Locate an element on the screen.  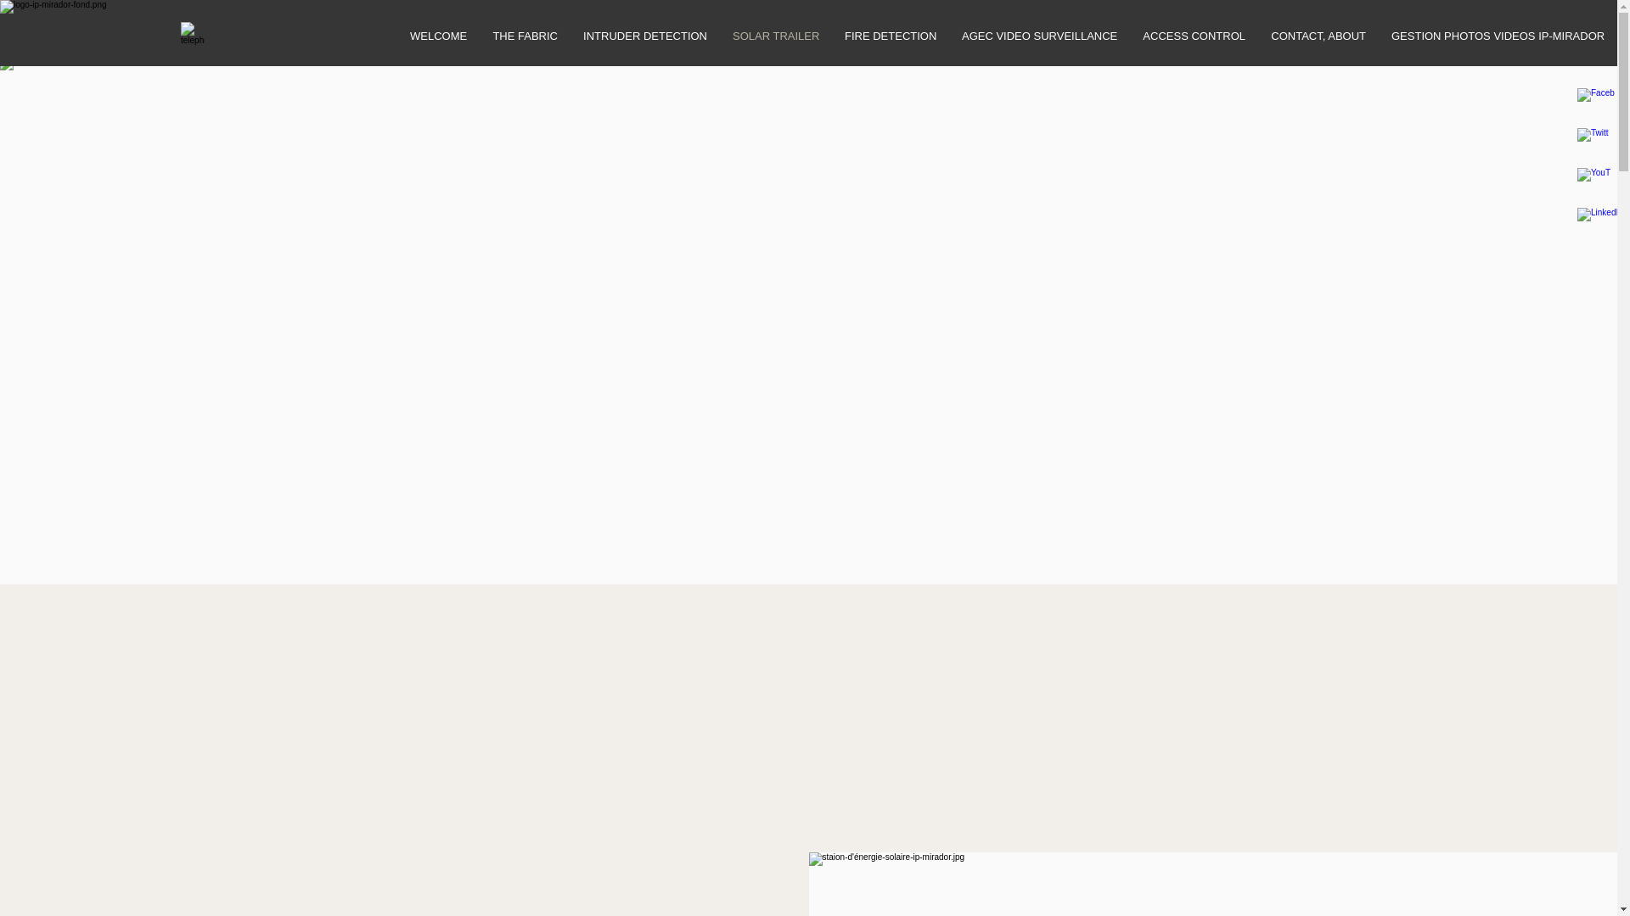
WELCOME is located at coordinates (438, 36).